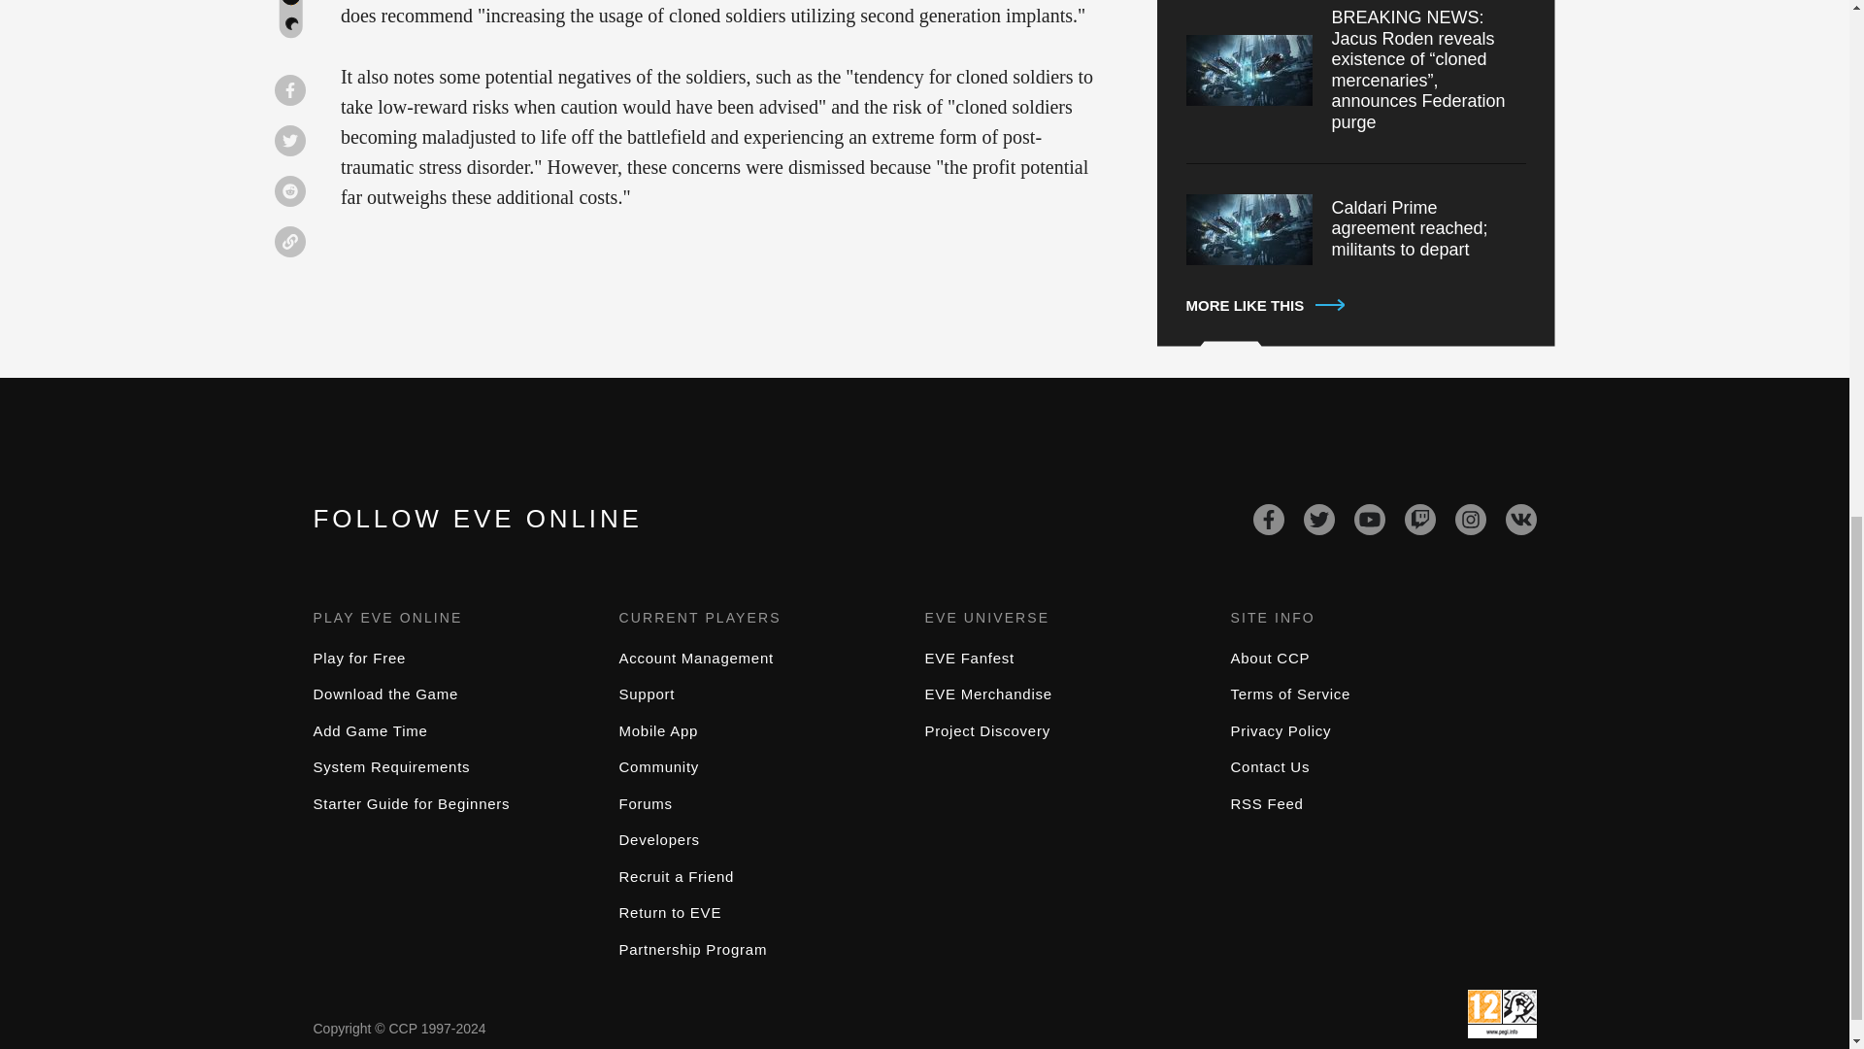  I want to click on Add Game Time, so click(369, 730).